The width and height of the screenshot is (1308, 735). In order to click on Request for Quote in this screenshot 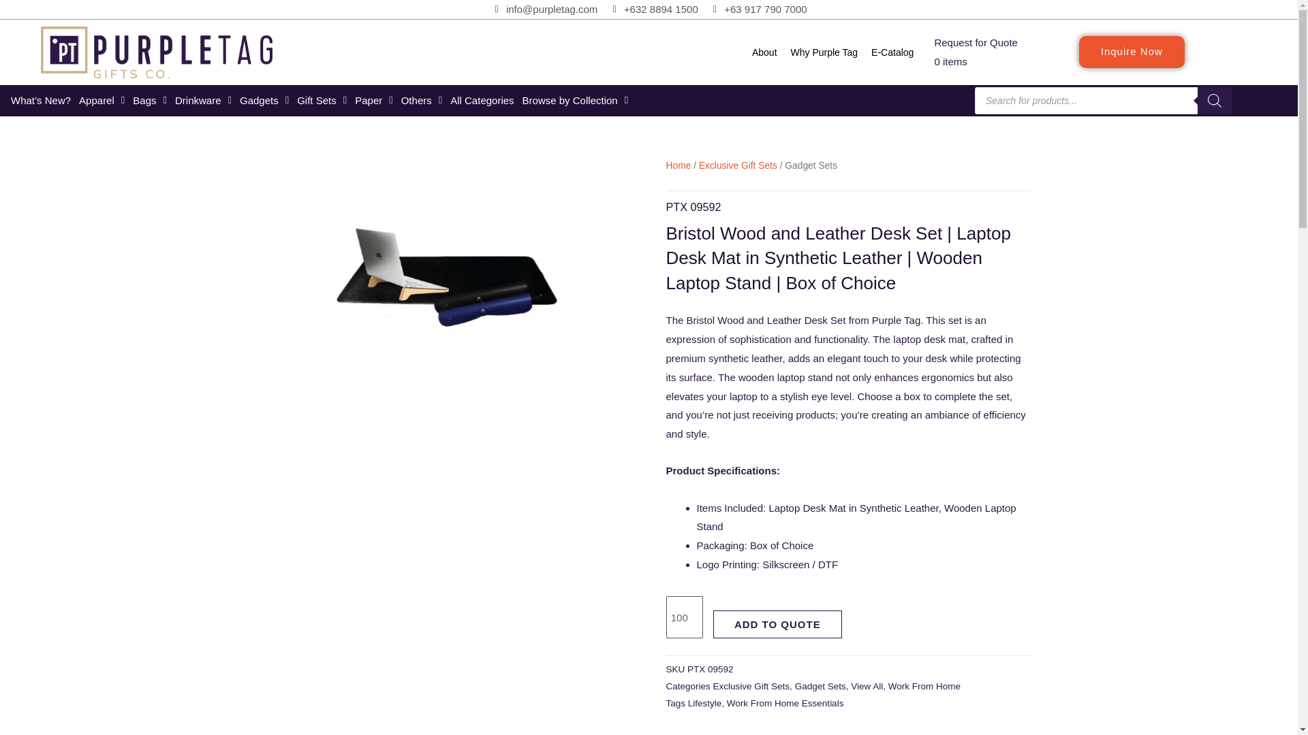, I will do `click(976, 42)`.